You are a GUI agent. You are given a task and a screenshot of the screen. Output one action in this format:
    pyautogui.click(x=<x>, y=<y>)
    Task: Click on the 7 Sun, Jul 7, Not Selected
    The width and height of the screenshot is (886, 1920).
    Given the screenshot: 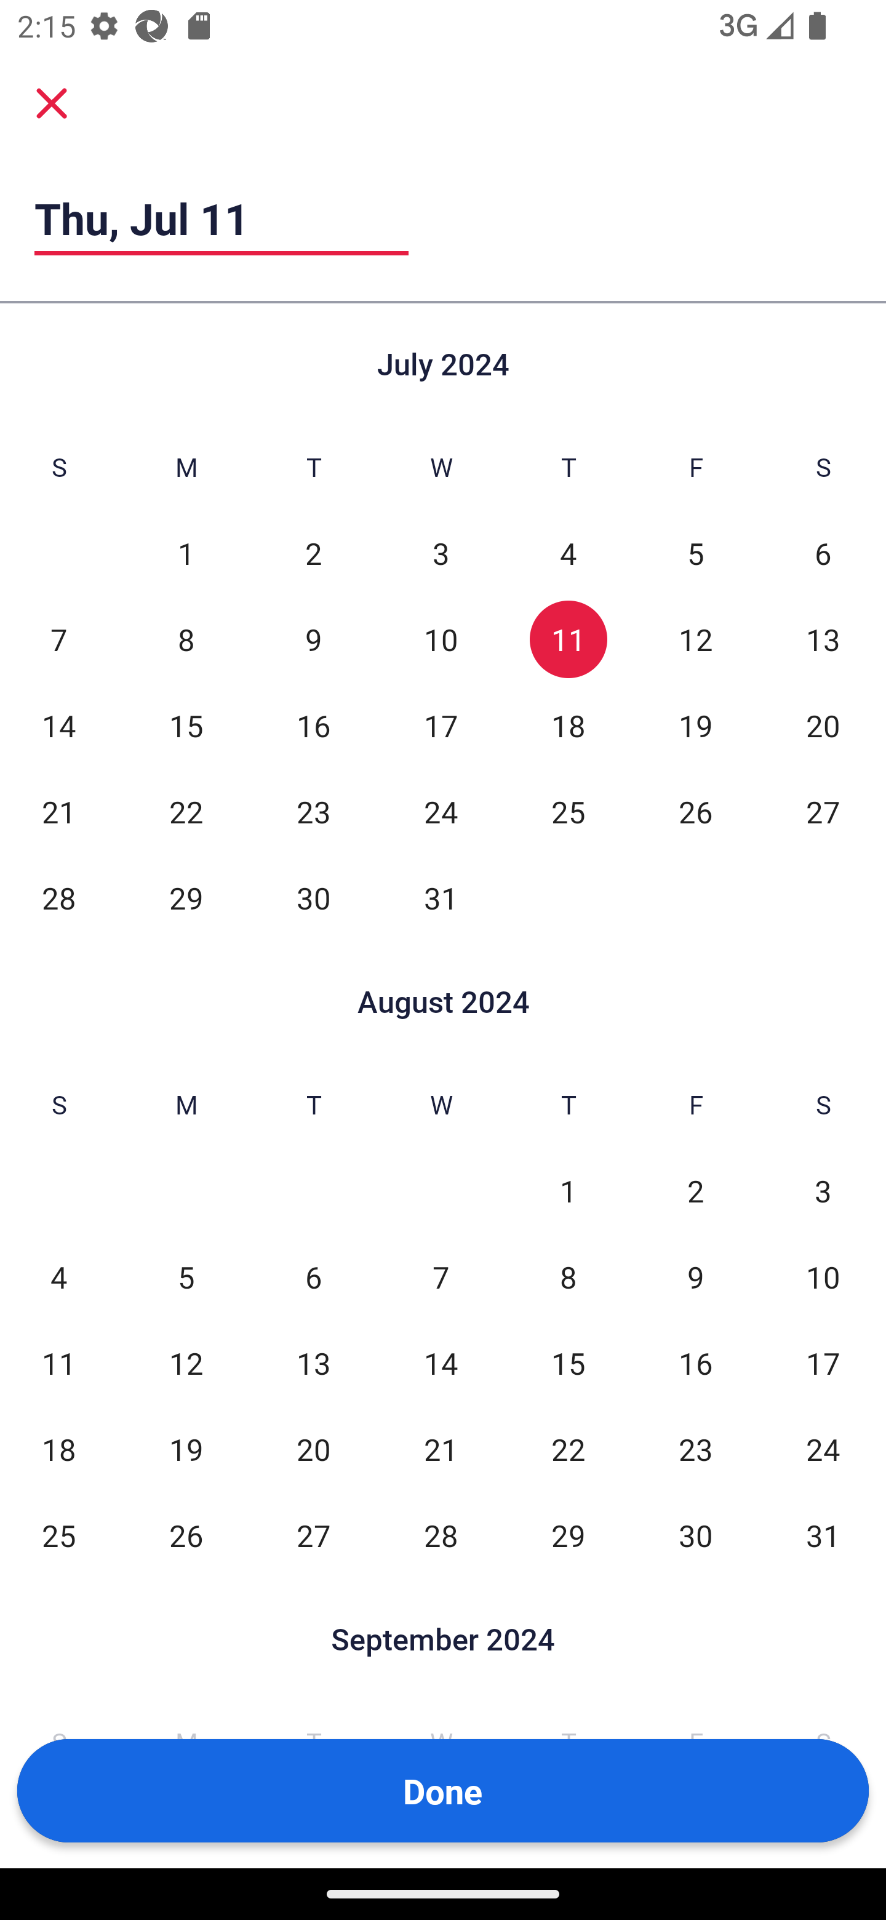 What is the action you would take?
    pyautogui.click(x=58, y=639)
    